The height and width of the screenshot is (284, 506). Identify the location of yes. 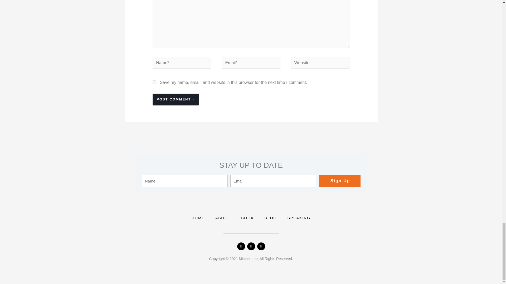
(154, 82).